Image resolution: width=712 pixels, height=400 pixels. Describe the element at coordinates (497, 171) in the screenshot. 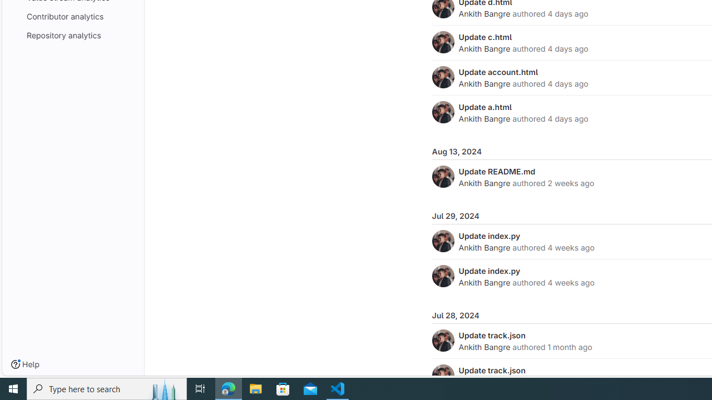

I see `Update README.md` at that location.